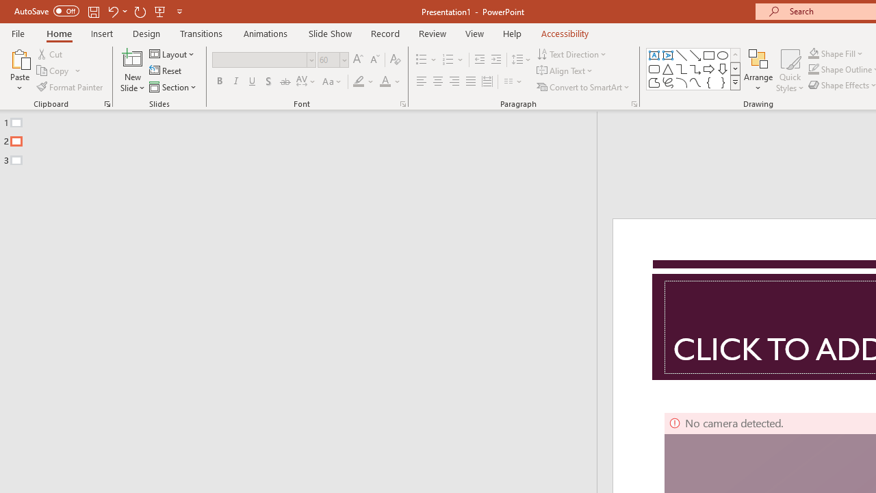 The width and height of the screenshot is (876, 493). I want to click on Row Down, so click(735, 68).